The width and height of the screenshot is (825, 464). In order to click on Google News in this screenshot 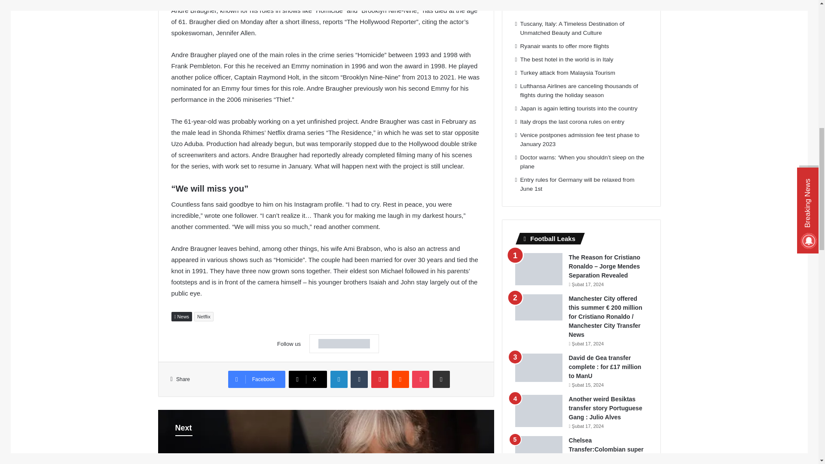, I will do `click(344, 343)`.